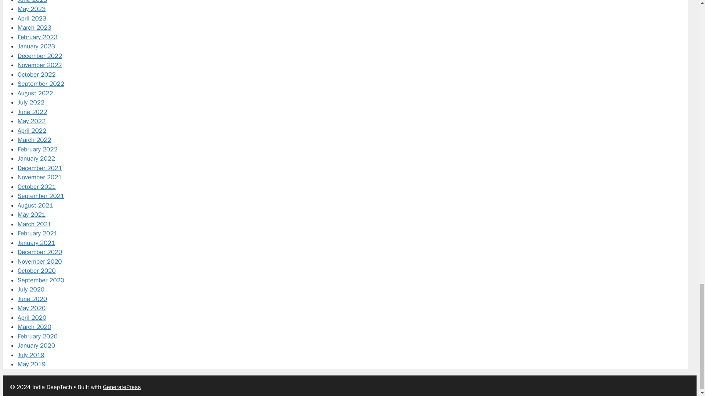 This screenshot has height=396, width=705. Describe the element at coordinates (32, 1) in the screenshot. I see `June 2023` at that location.